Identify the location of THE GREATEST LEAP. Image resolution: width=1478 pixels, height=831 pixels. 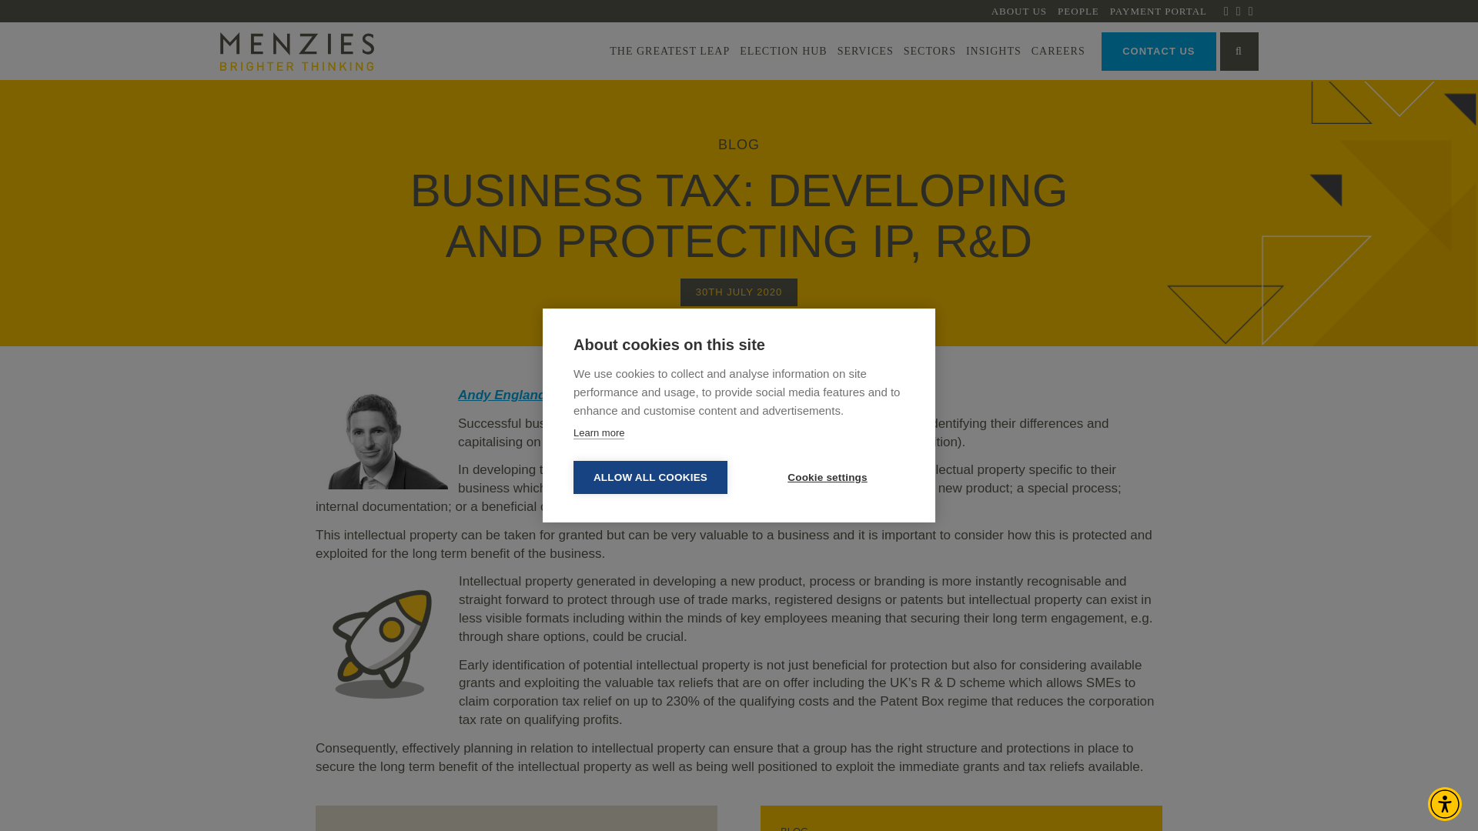
(670, 51).